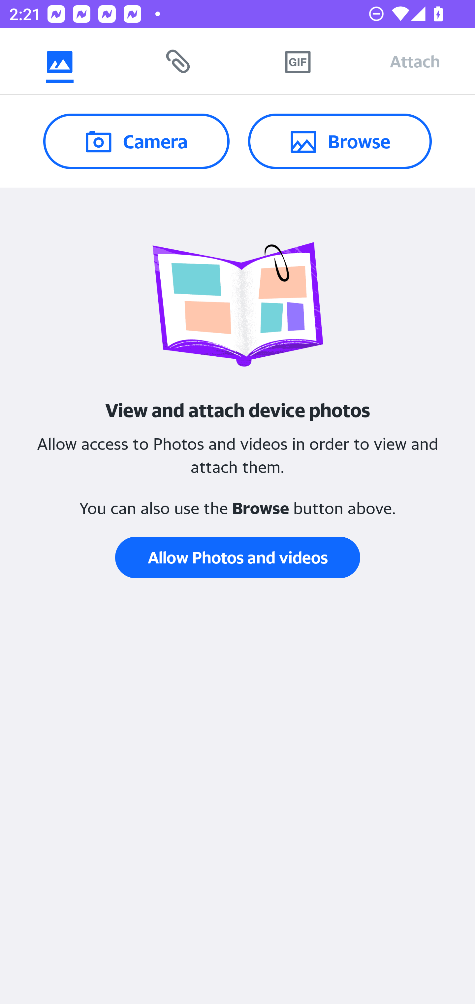 The width and height of the screenshot is (475, 1004). Describe the element at coordinates (59, 61) in the screenshot. I see `Camera photos` at that location.